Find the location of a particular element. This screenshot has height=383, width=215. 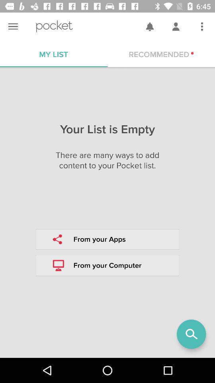

select symbol beside profile symbol is located at coordinates (149, 26).